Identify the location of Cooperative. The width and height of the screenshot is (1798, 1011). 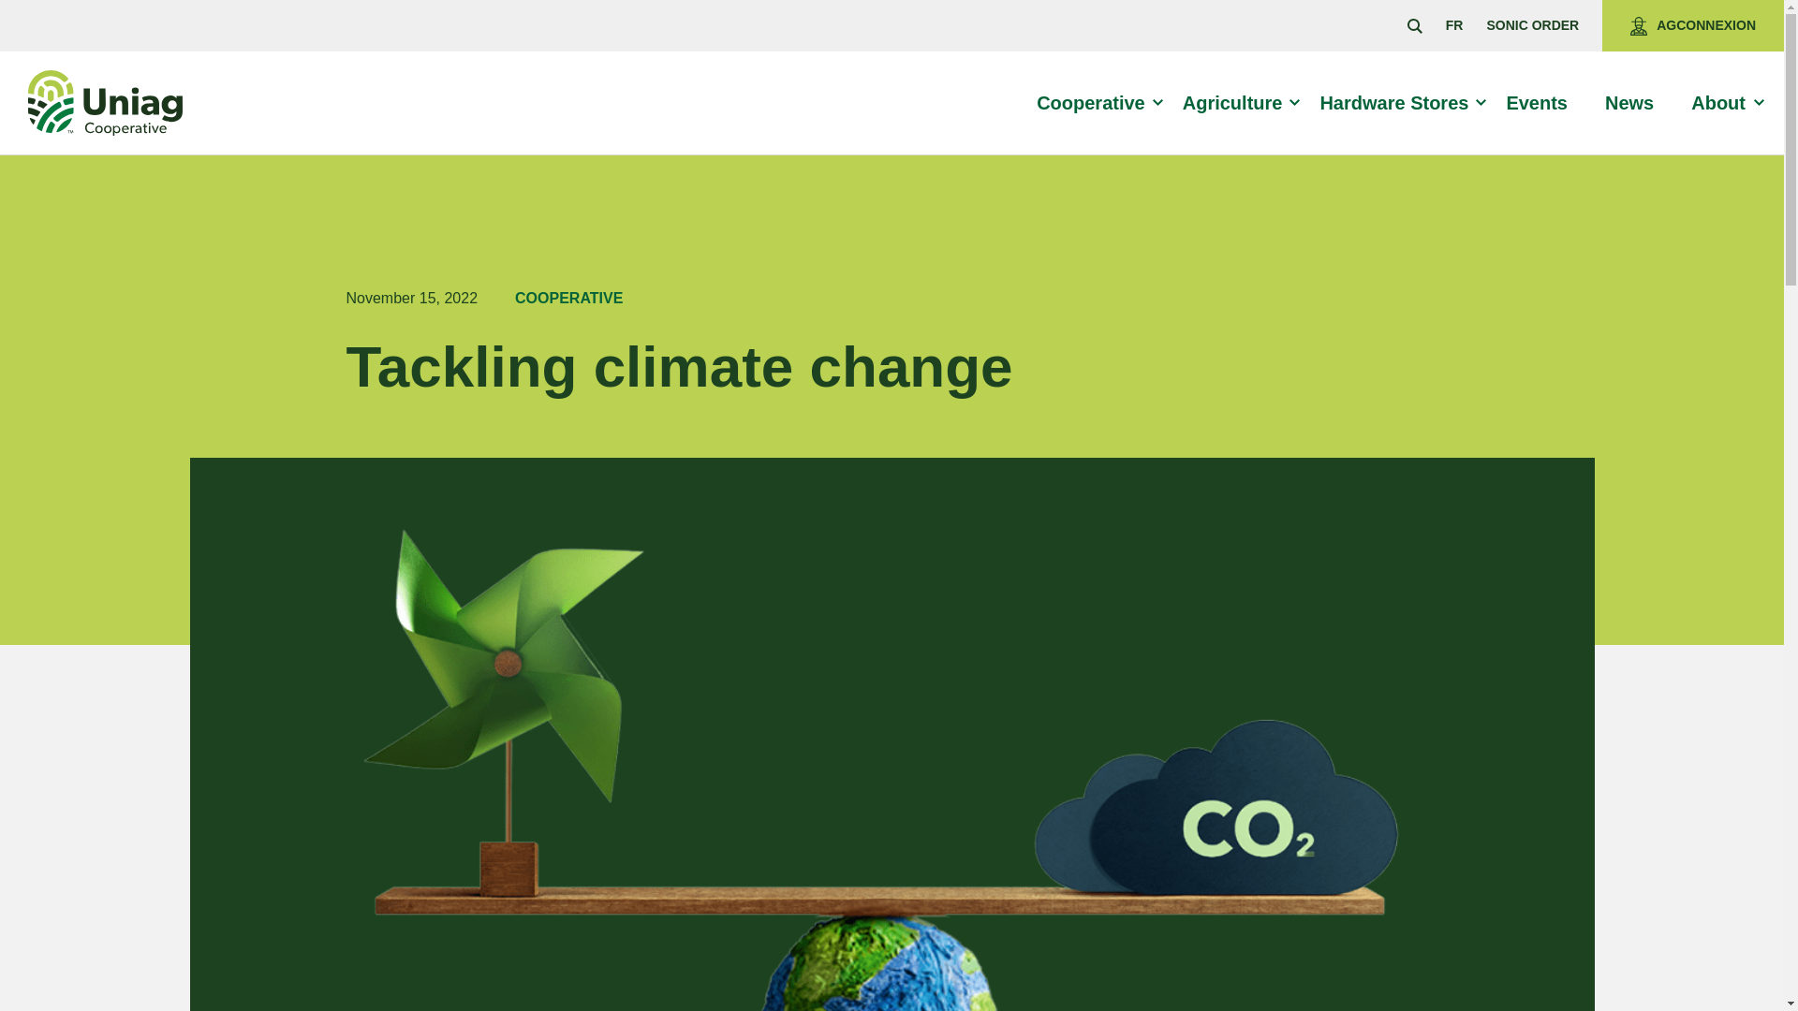
(1099, 103).